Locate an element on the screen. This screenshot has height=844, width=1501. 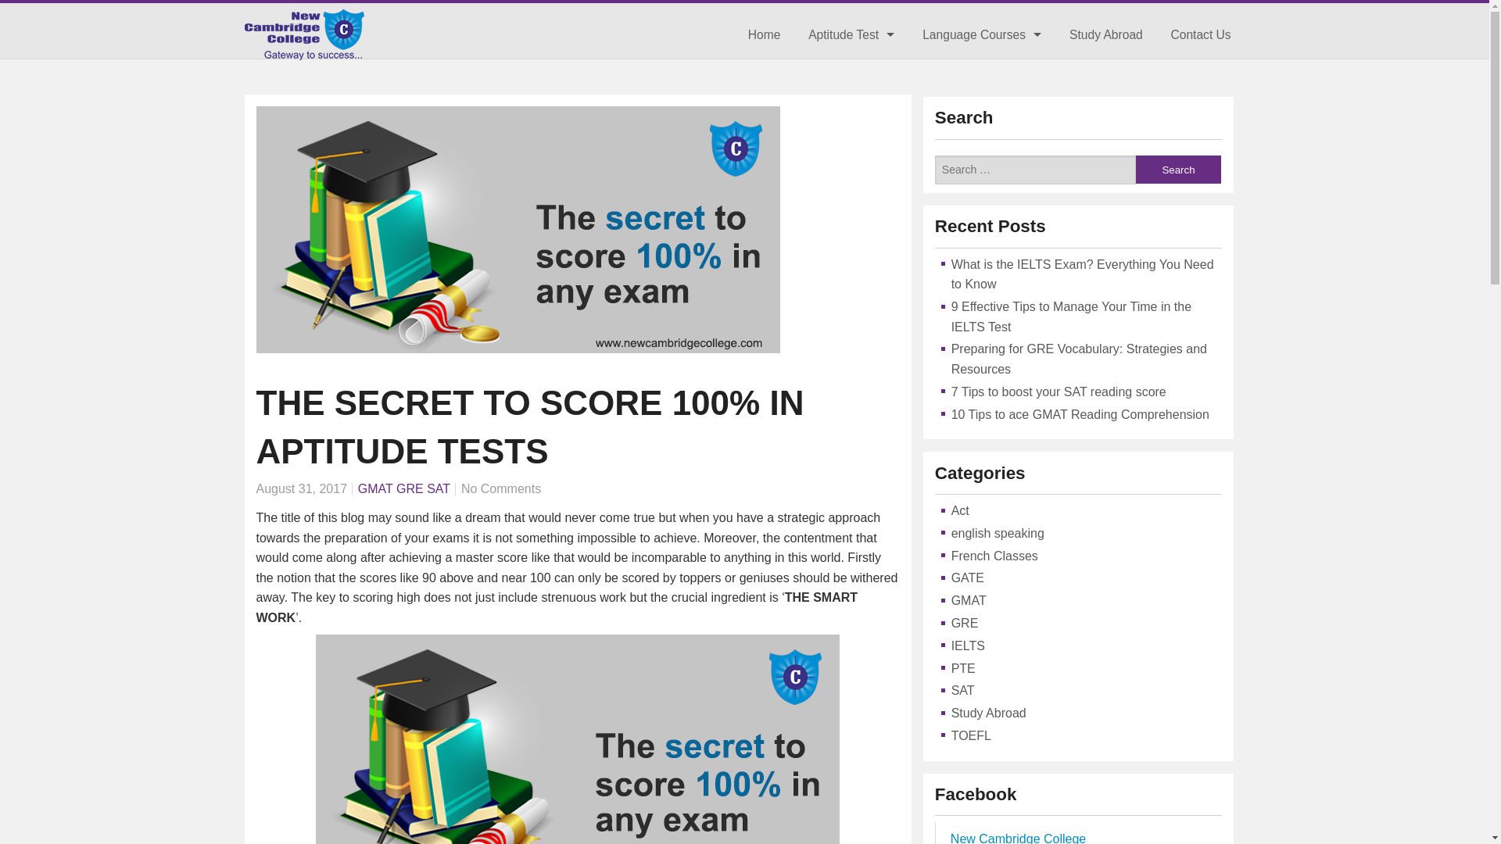
Act is located at coordinates (960, 510).